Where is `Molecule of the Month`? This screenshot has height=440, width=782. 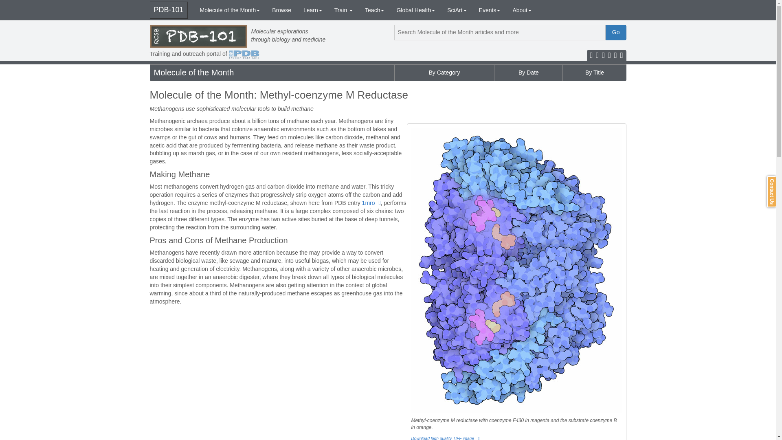 Molecule of the Month is located at coordinates (230, 10).